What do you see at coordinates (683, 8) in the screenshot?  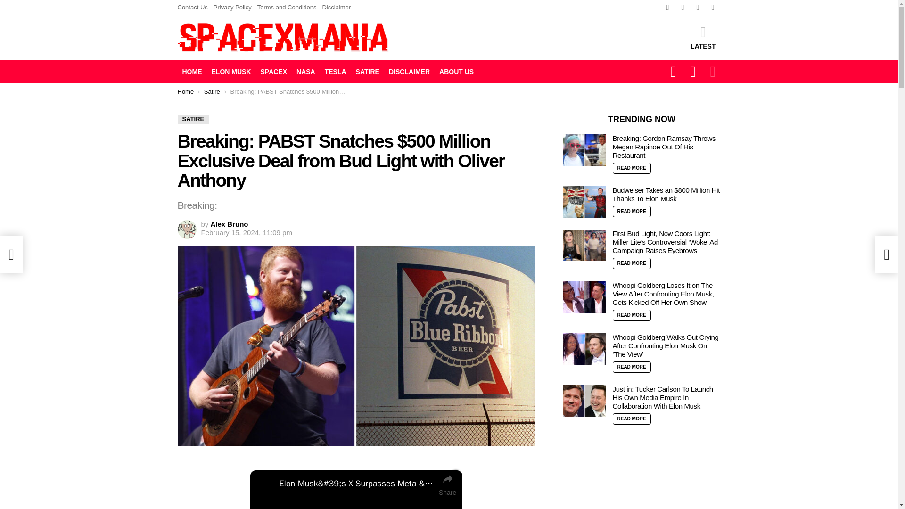 I see `Twitter` at bounding box center [683, 8].